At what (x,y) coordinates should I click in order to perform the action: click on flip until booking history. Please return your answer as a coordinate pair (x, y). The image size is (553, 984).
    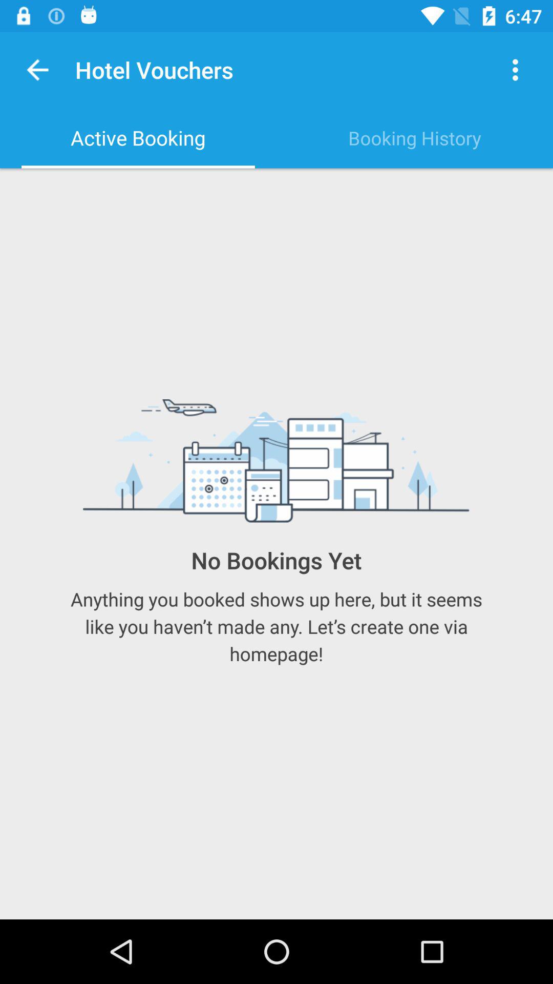
    Looking at the image, I should click on (415, 138).